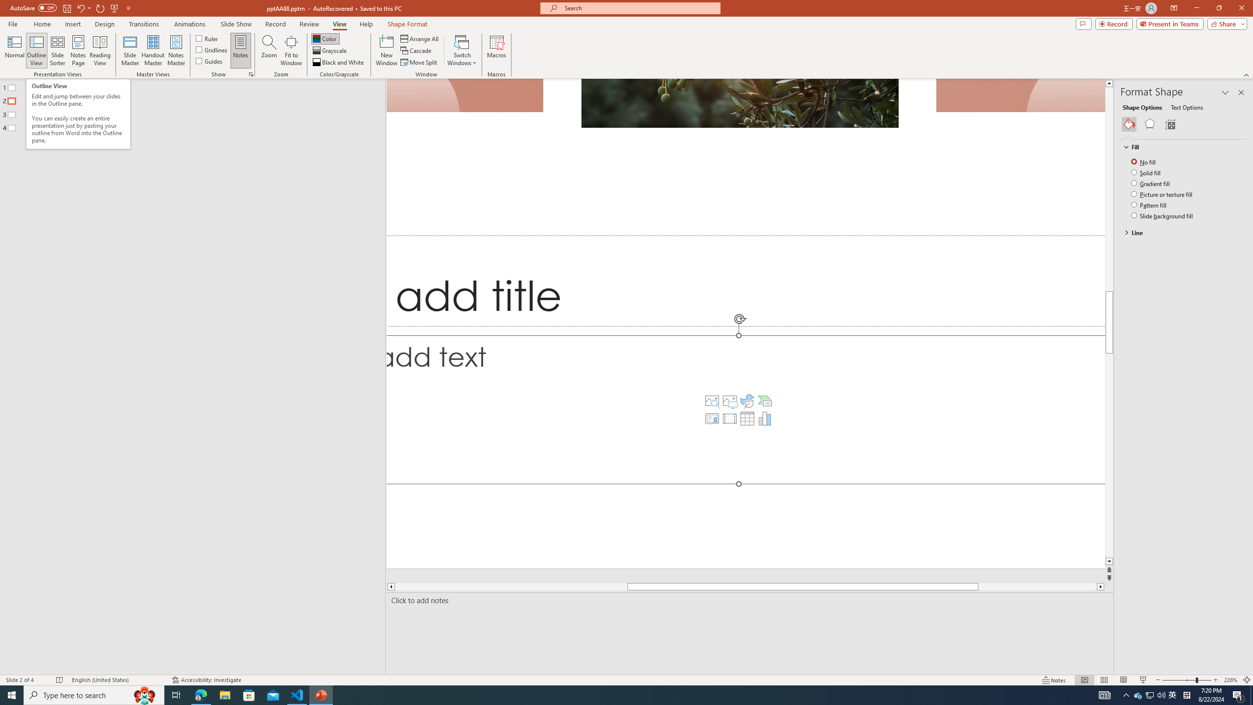  Describe the element at coordinates (1230, 680) in the screenshot. I see `Zoom 226%` at that location.